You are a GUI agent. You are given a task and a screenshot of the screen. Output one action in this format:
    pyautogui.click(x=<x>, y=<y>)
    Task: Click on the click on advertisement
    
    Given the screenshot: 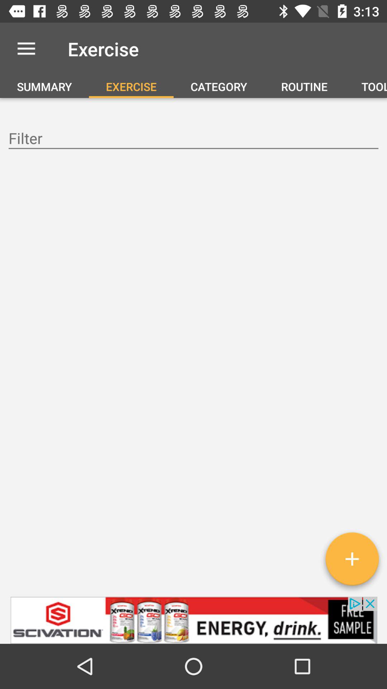 What is the action you would take?
    pyautogui.click(x=193, y=620)
    